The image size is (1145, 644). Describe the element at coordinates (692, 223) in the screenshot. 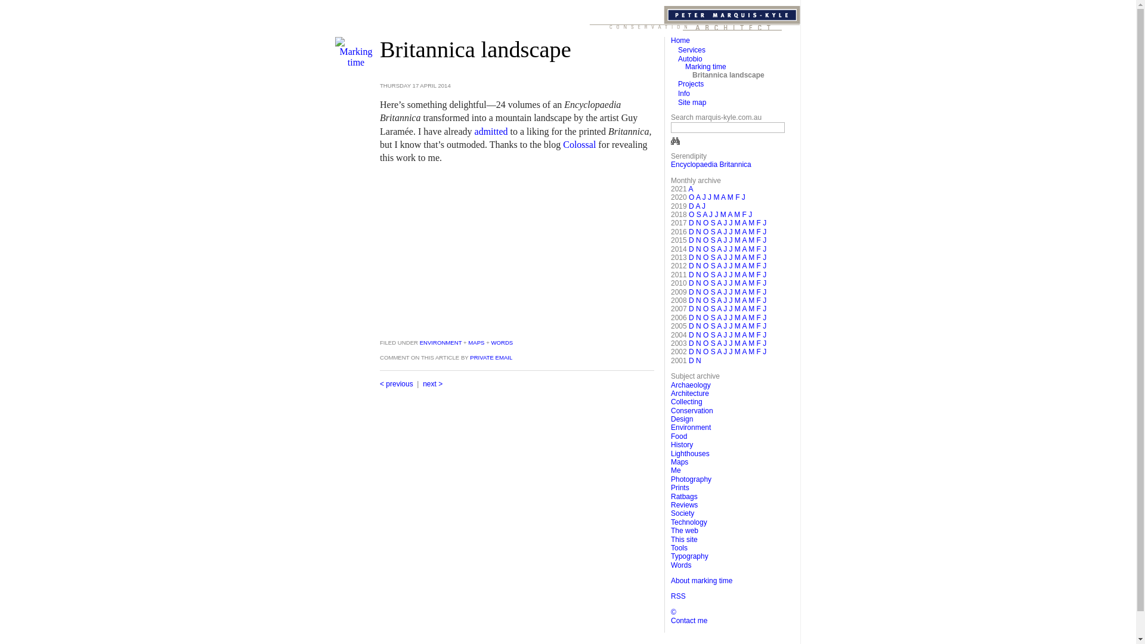

I see `D` at that location.